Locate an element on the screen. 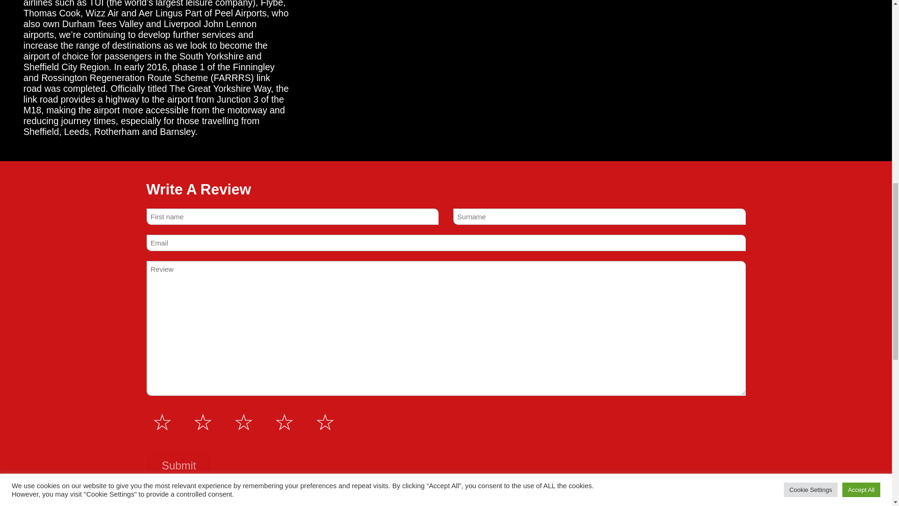  2 is located at coordinates (152, 410).